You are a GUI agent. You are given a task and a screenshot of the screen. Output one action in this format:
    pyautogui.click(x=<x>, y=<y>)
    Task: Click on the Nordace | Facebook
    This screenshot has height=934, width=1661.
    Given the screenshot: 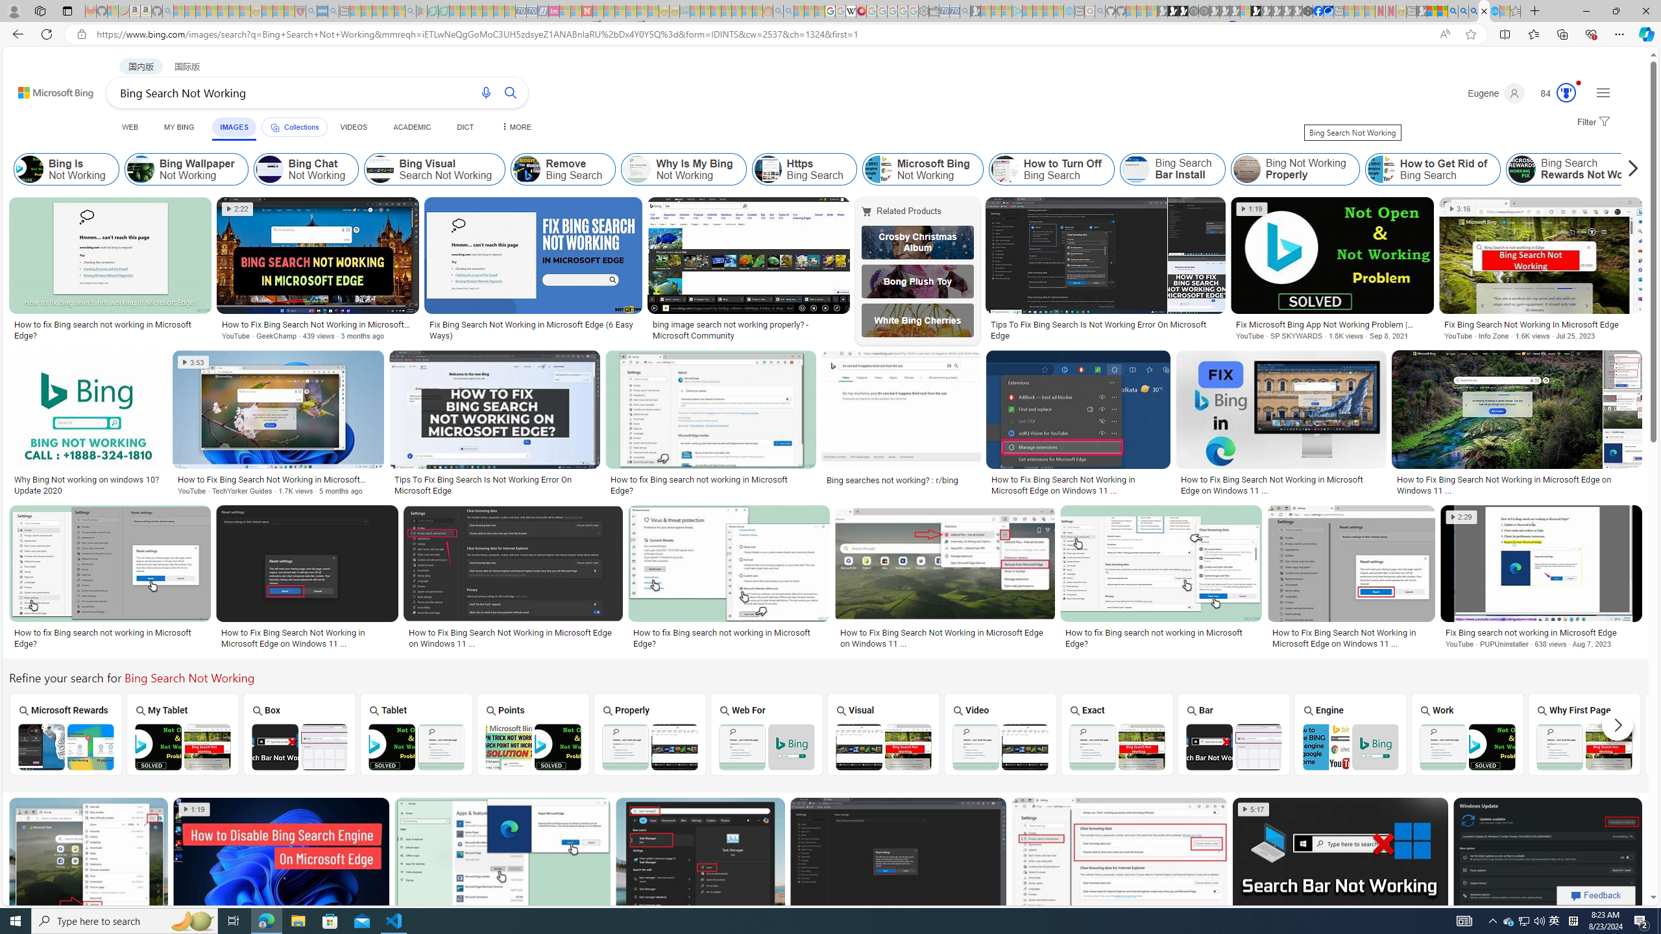 What is the action you would take?
    pyautogui.click(x=1318, y=11)
    